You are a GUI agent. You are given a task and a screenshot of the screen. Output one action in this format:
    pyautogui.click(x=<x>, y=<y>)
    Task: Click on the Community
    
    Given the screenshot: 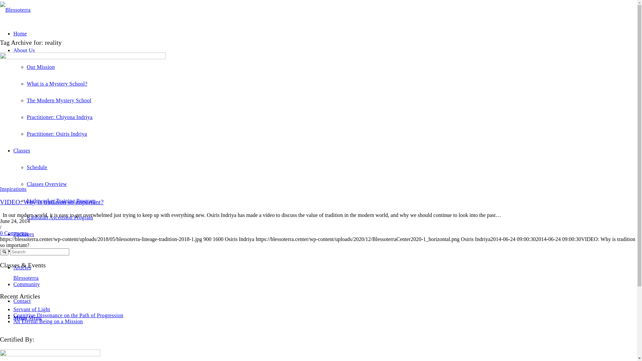 What is the action you would take?
    pyautogui.click(x=27, y=284)
    